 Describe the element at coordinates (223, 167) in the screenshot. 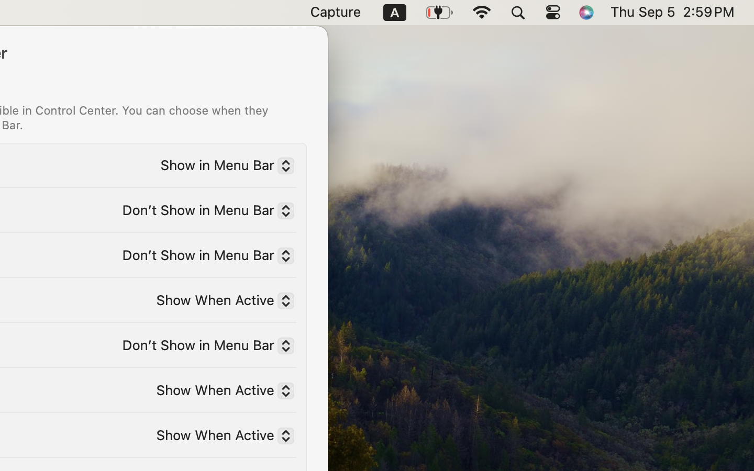

I see `Show in Menu Bar` at that location.